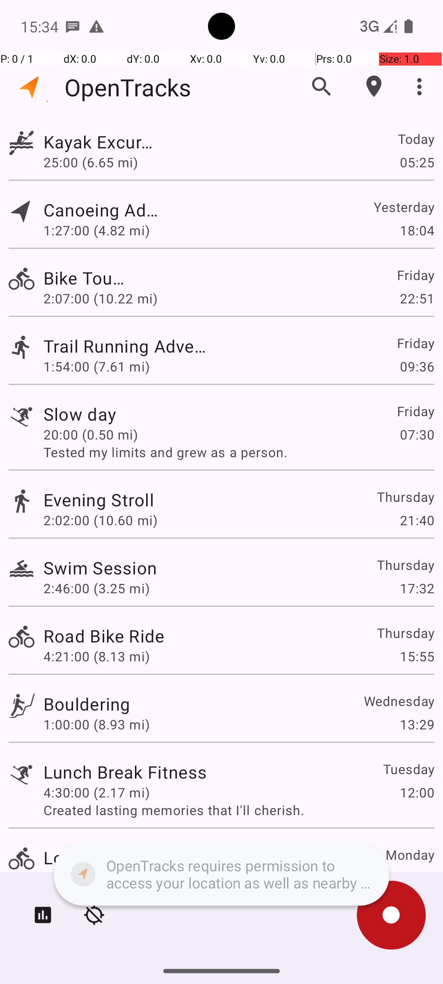 The height and width of the screenshot is (984, 443). What do you see at coordinates (100, 142) in the screenshot?
I see `Kayak Excursion` at bounding box center [100, 142].